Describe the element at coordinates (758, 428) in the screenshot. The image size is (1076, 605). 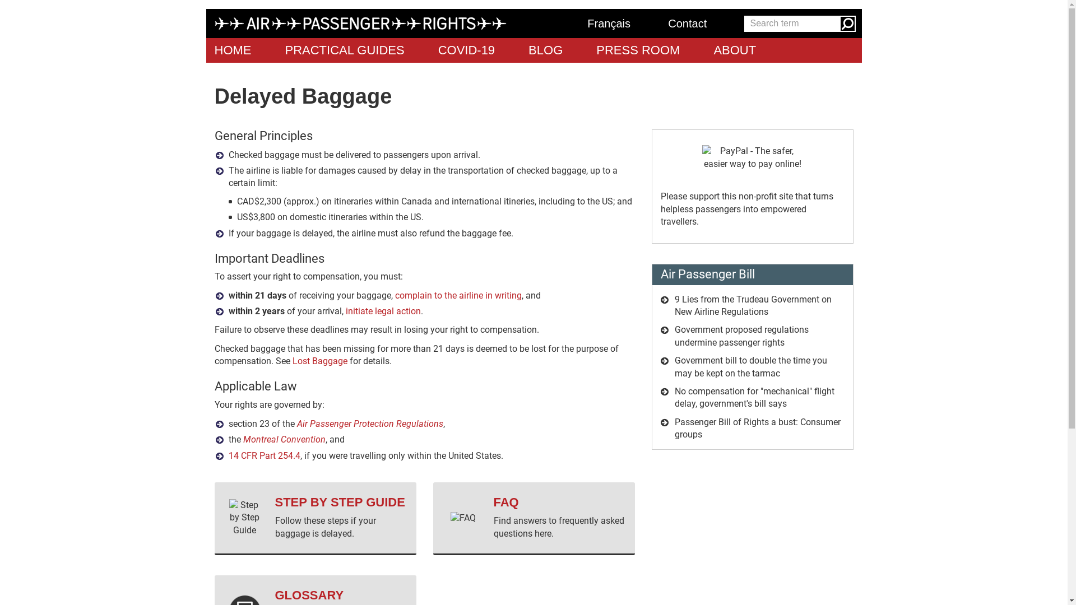
I see `Passenger Bill of Rights a bust: Consumer groups` at that location.